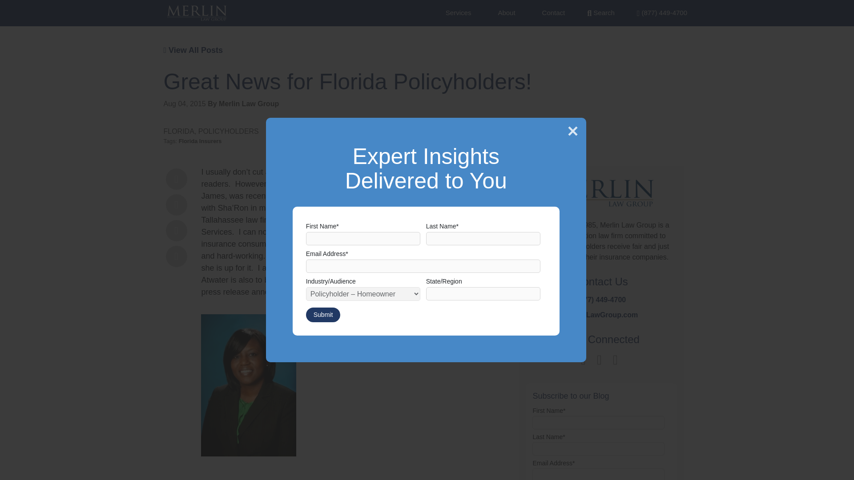 This screenshot has width=854, height=480. I want to click on Services, so click(458, 12).